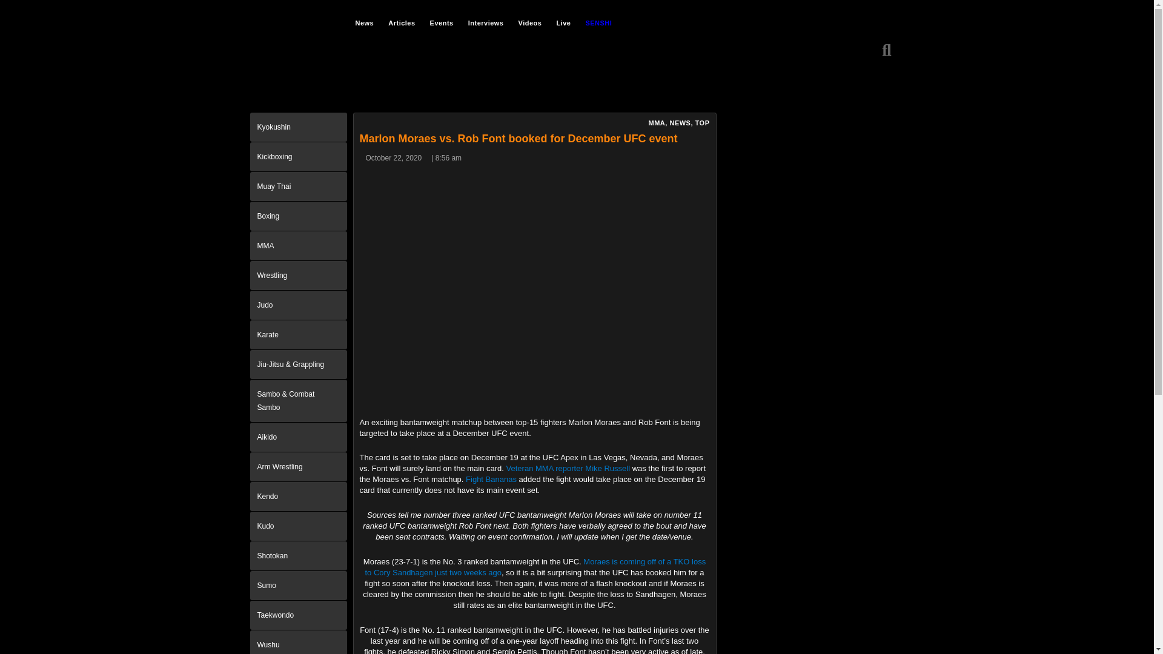 Image resolution: width=1163 pixels, height=654 pixels. What do you see at coordinates (486, 22) in the screenshot?
I see `Interviews` at bounding box center [486, 22].